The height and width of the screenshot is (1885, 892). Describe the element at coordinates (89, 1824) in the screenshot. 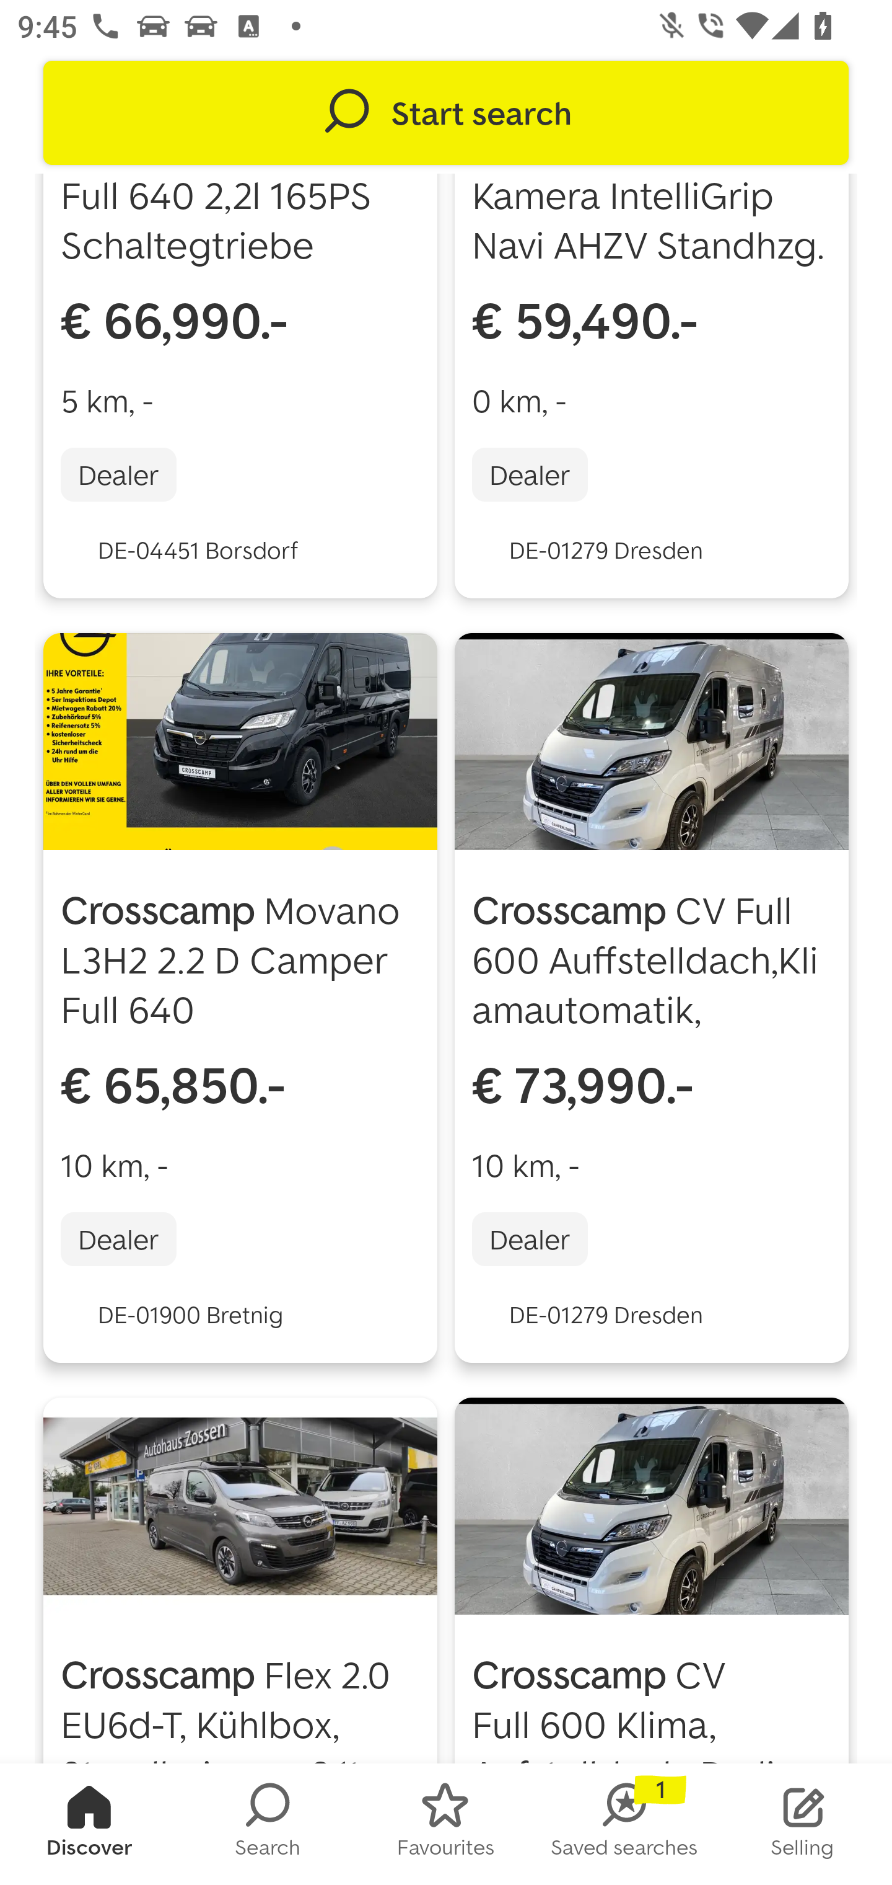

I see `HOMESCREEN Discover` at that location.